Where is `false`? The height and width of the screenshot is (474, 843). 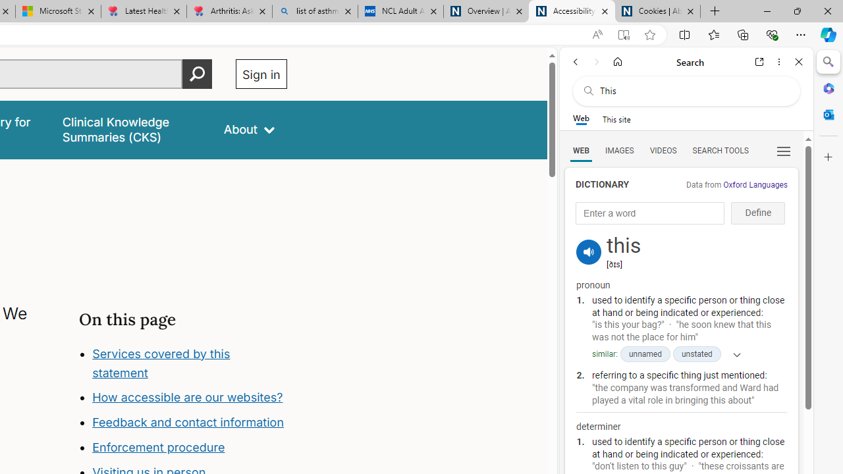 false is located at coordinates (130, 129).